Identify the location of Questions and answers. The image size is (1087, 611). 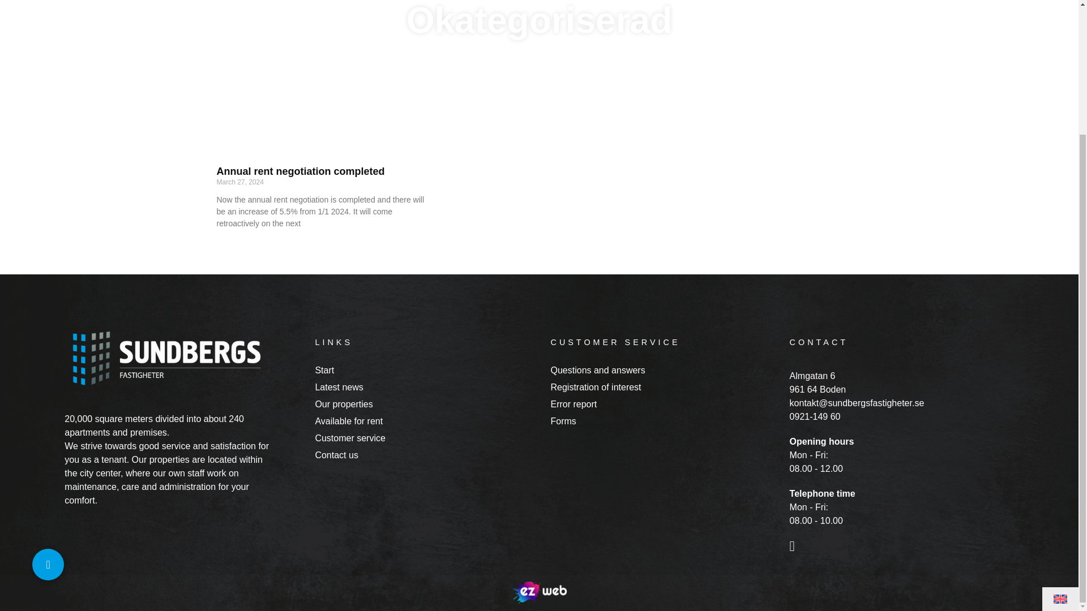
(662, 369).